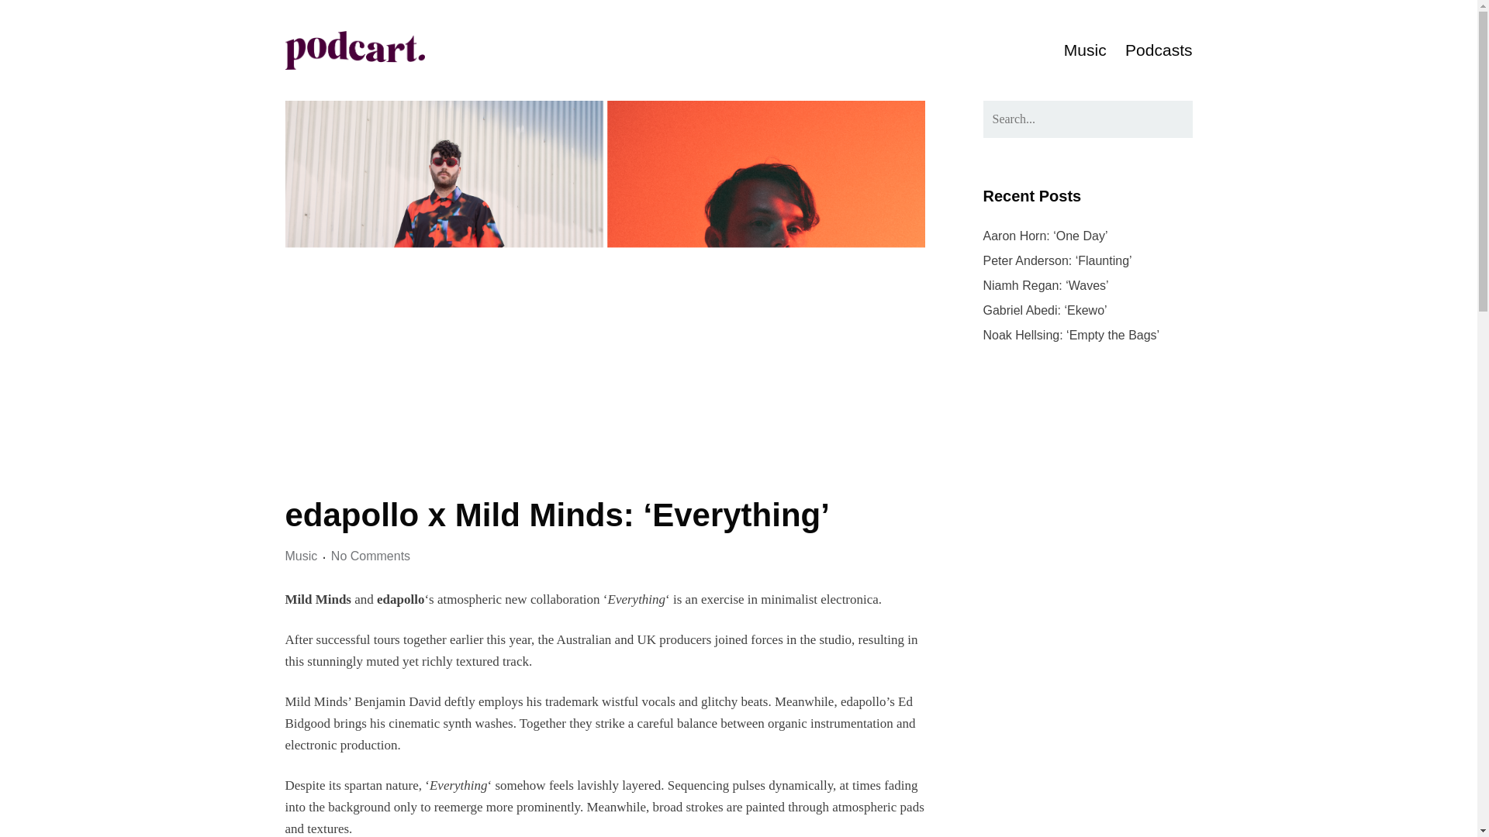 The image size is (1489, 837). I want to click on Podcasts, so click(1159, 50).